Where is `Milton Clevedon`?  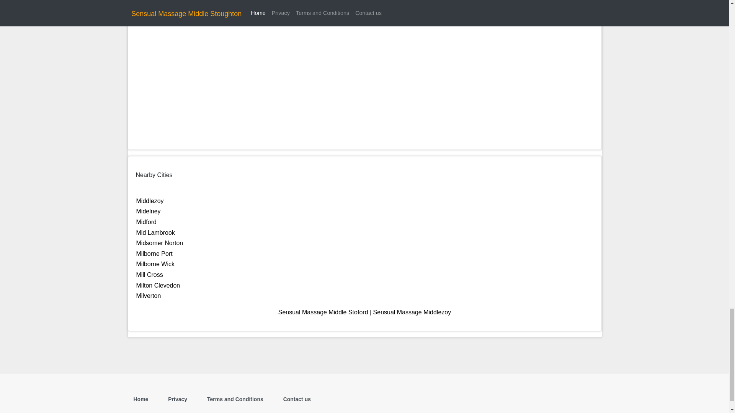
Milton Clevedon is located at coordinates (158, 285).